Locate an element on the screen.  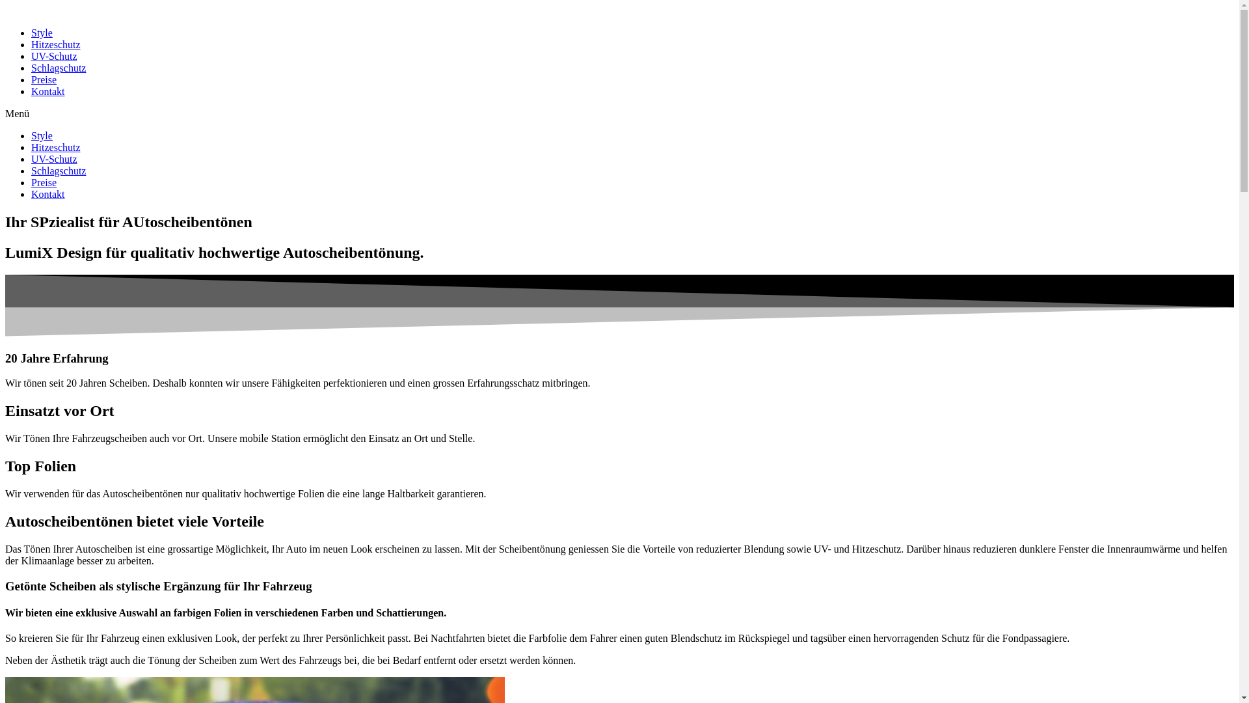
Hitzeschutz is located at coordinates (56, 147).